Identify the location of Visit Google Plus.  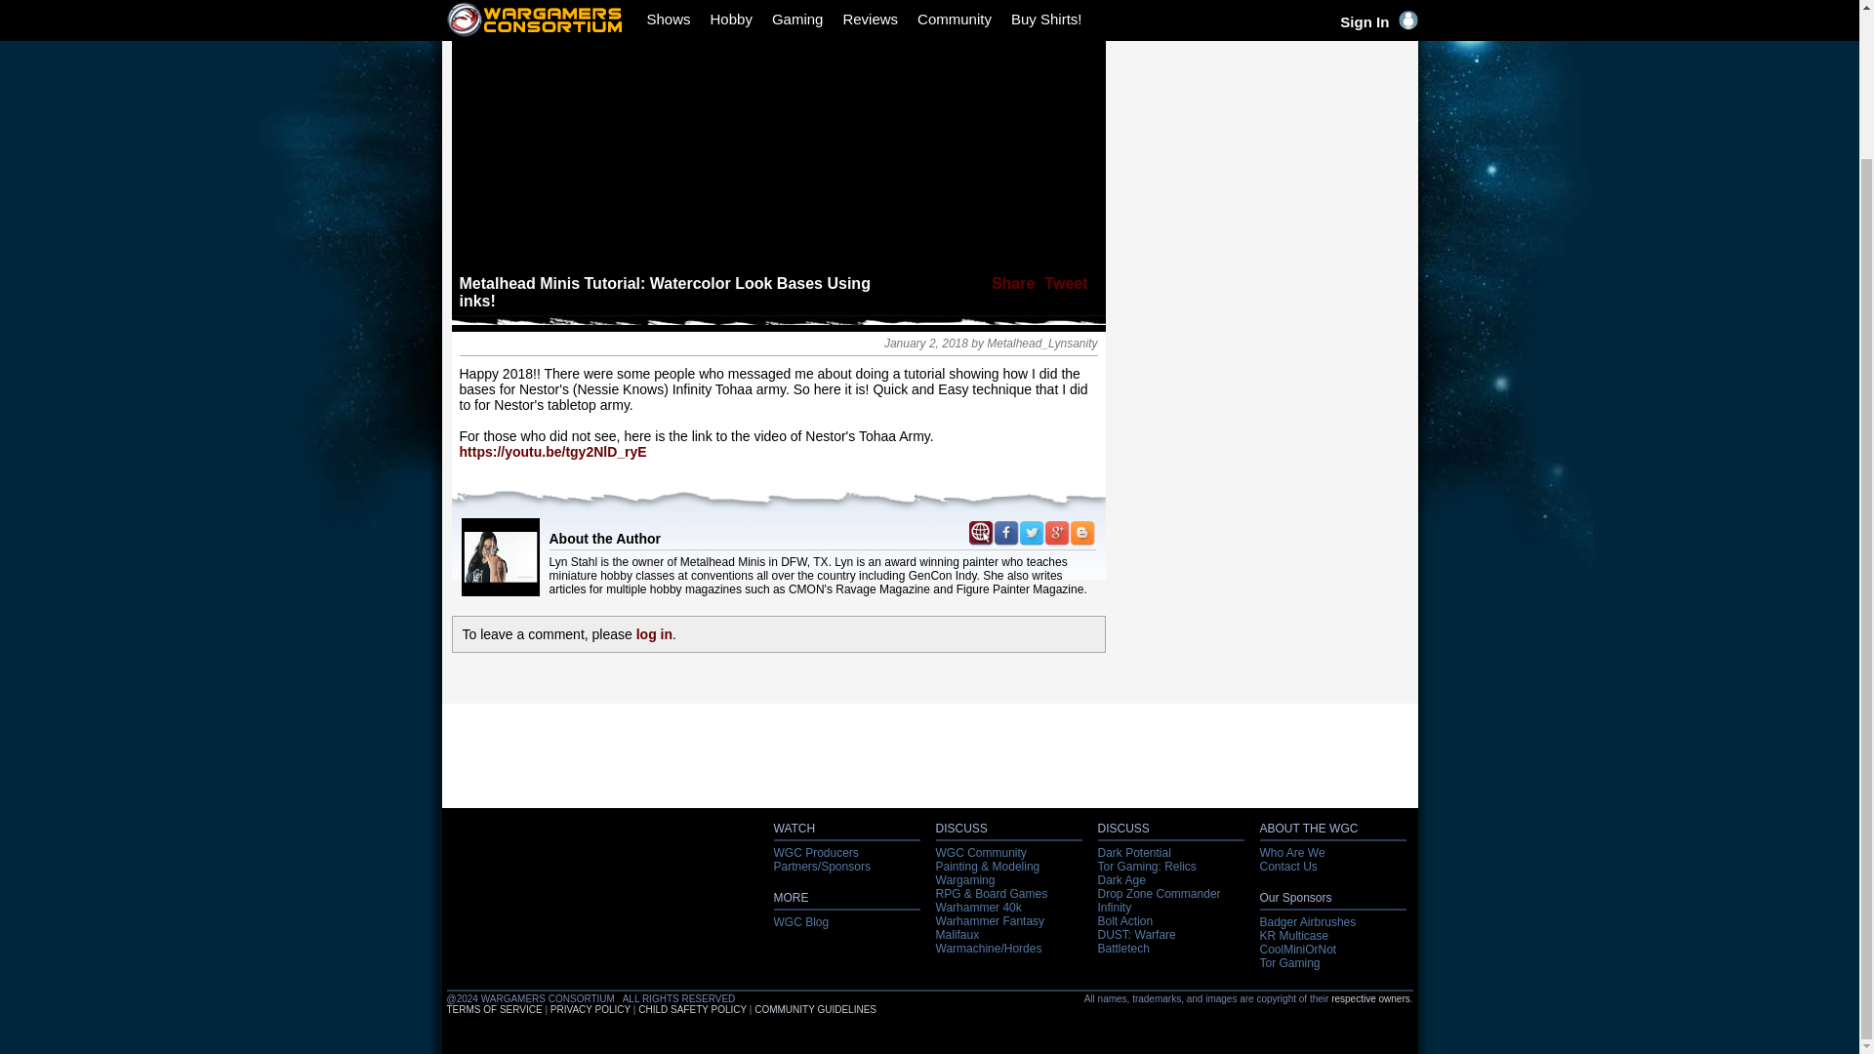
(1056, 533).